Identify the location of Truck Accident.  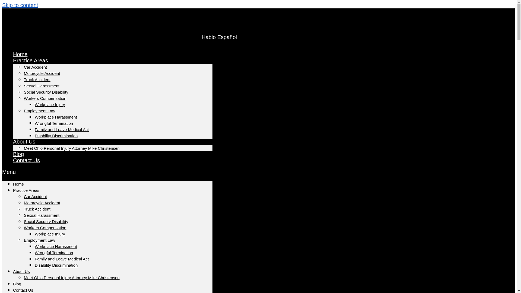
(37, 80).